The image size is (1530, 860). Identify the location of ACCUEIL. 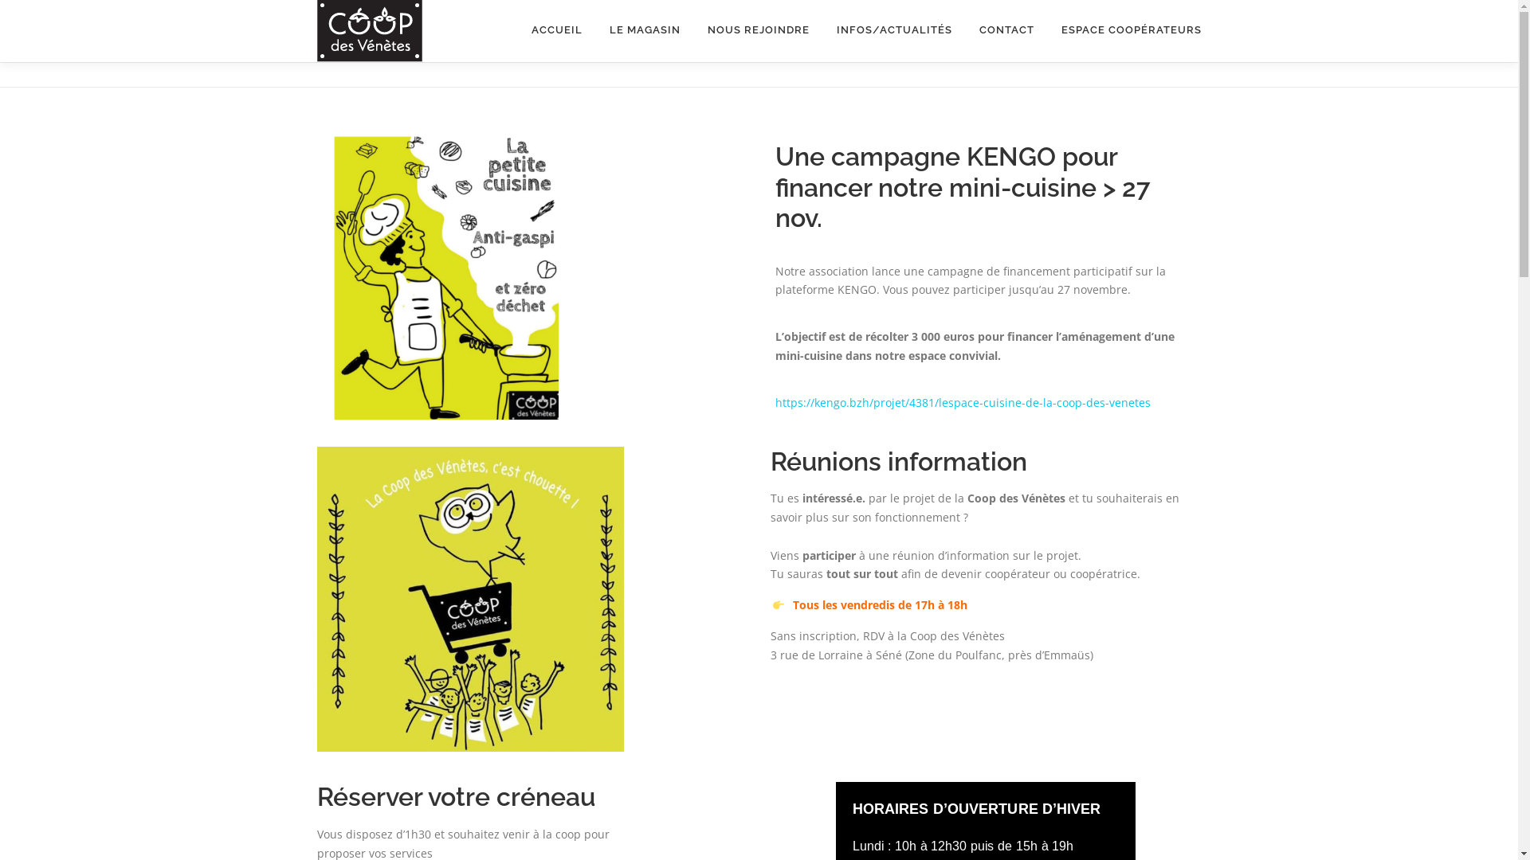
(557, 30).